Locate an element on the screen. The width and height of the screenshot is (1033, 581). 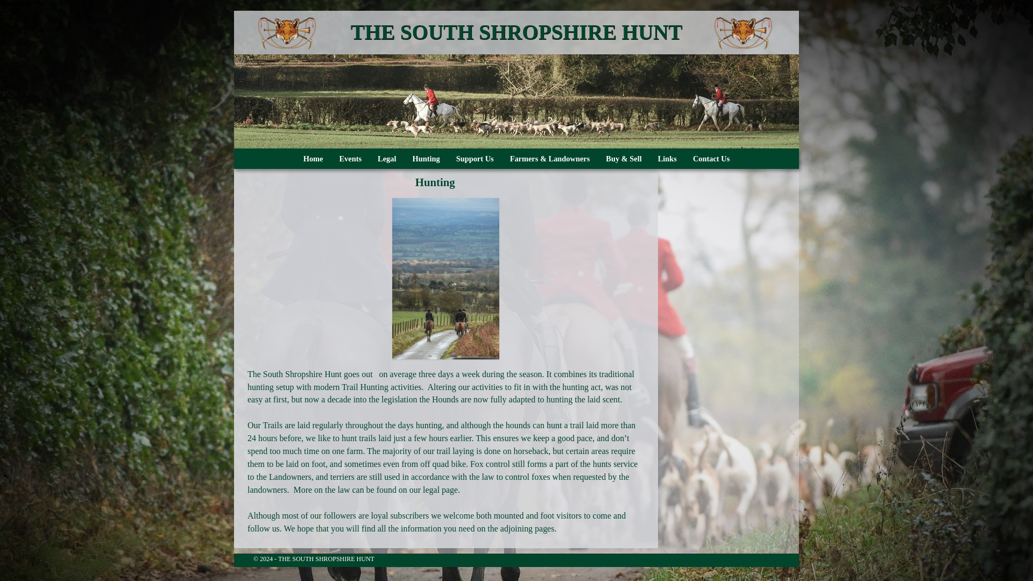
Skip to primary content is located at coordinates (267, 153).